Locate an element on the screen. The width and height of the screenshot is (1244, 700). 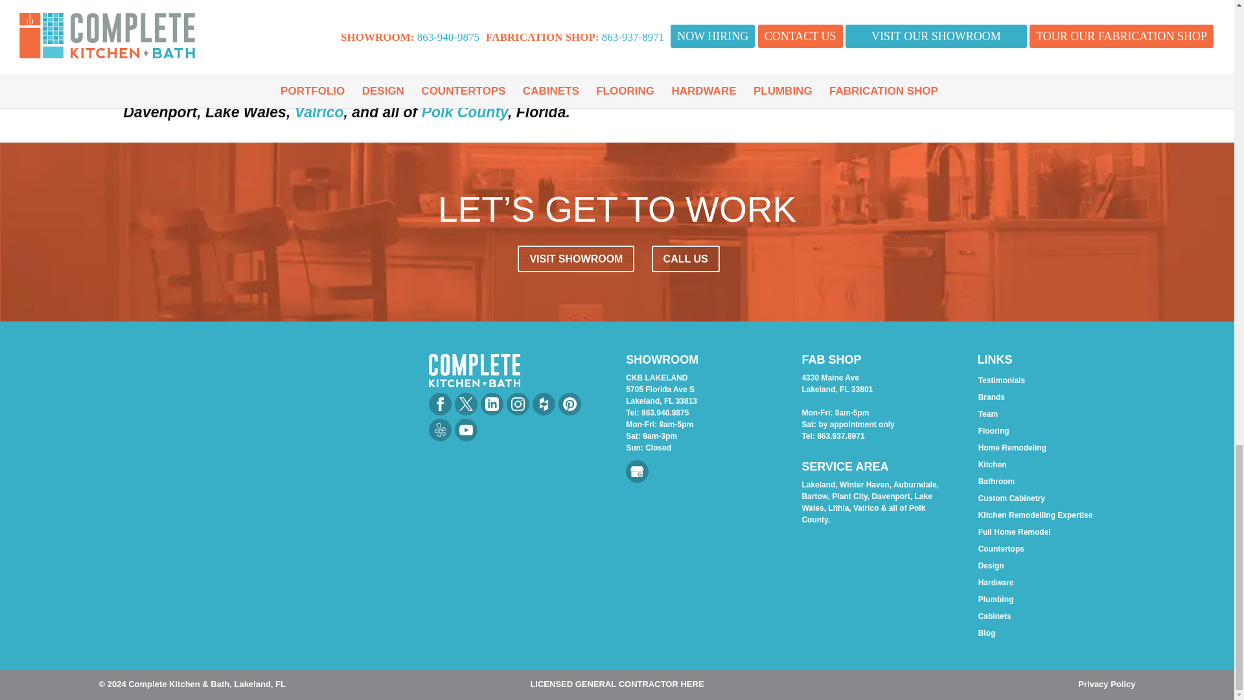
Lakeland is located at coordinates (667, 89).